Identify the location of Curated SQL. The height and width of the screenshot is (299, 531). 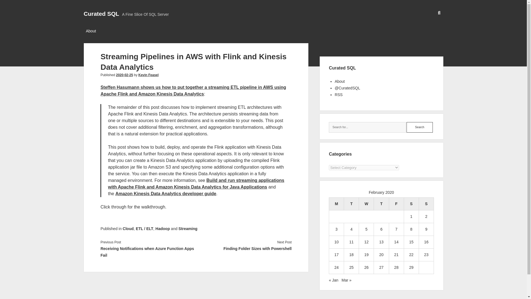
(101, 13).